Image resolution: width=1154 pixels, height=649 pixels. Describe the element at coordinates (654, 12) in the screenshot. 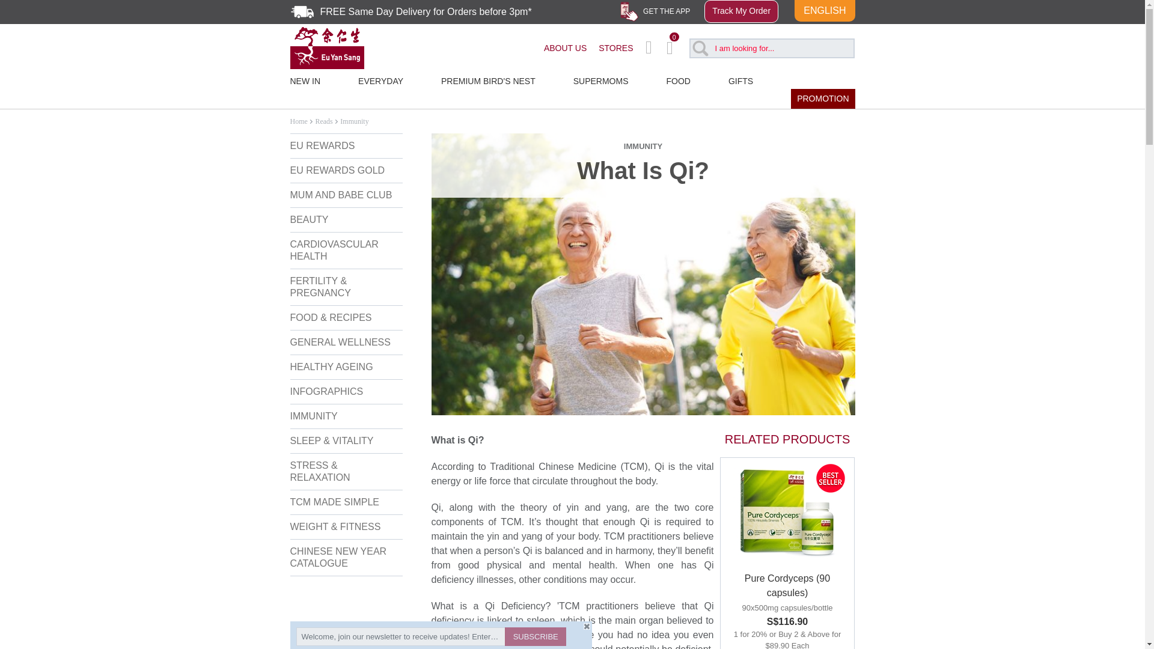

I see `GET THE APP` at that location.